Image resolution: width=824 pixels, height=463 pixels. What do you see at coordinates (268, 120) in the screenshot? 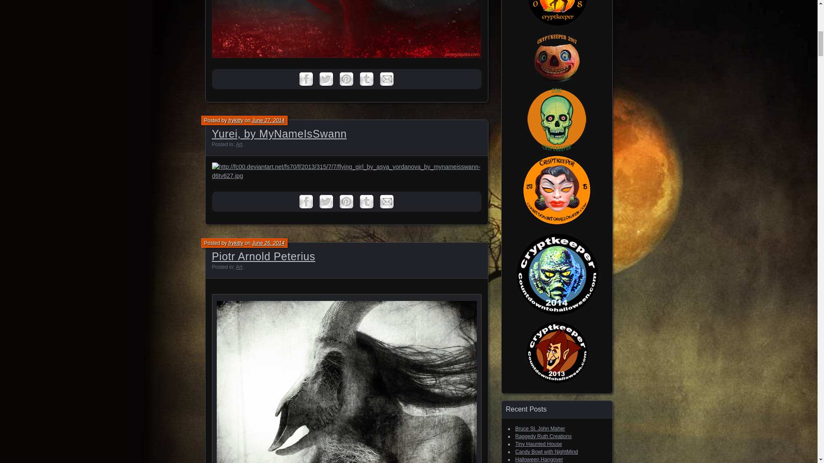
I see `June 27, 2014` at bounding box center [268, 120].